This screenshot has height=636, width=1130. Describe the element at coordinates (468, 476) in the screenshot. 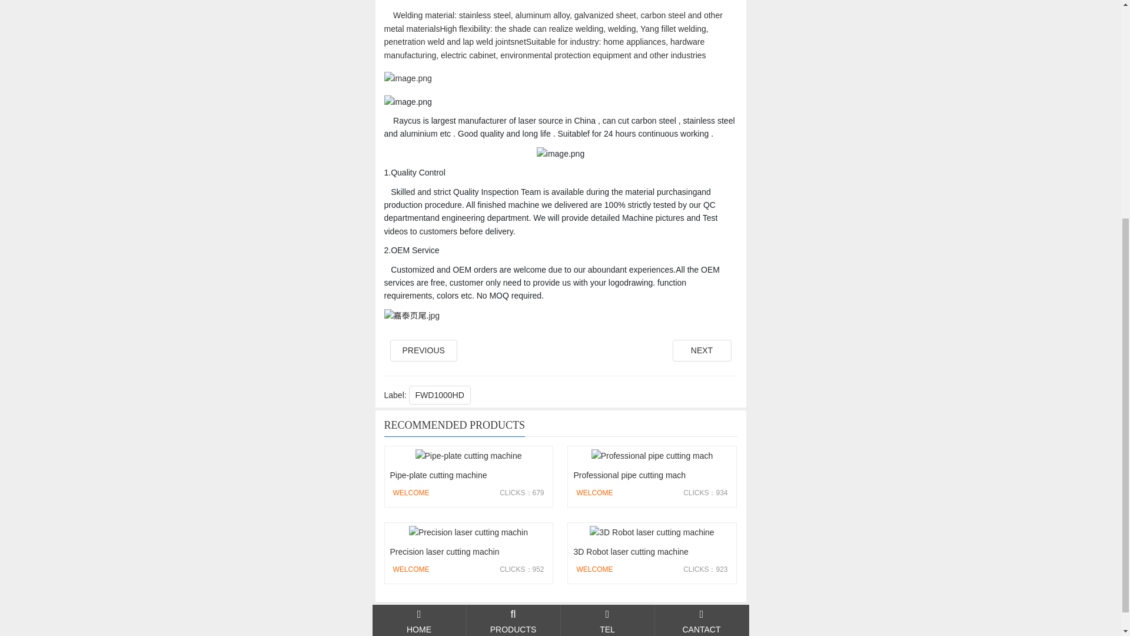

I see `Pipe-plate cutting machine` at that location.